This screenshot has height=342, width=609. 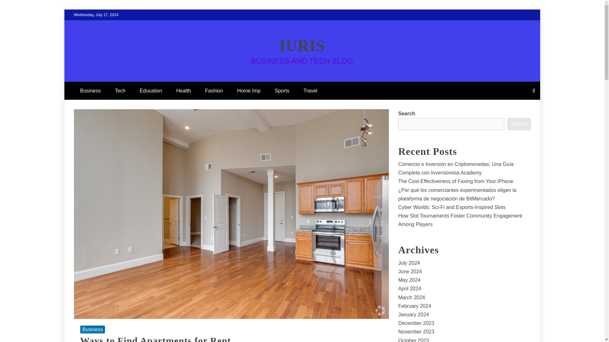 What do you see at coordinates (302, 45) in the screenshot?
I see `IURIS` at bounding box center [302, 45].